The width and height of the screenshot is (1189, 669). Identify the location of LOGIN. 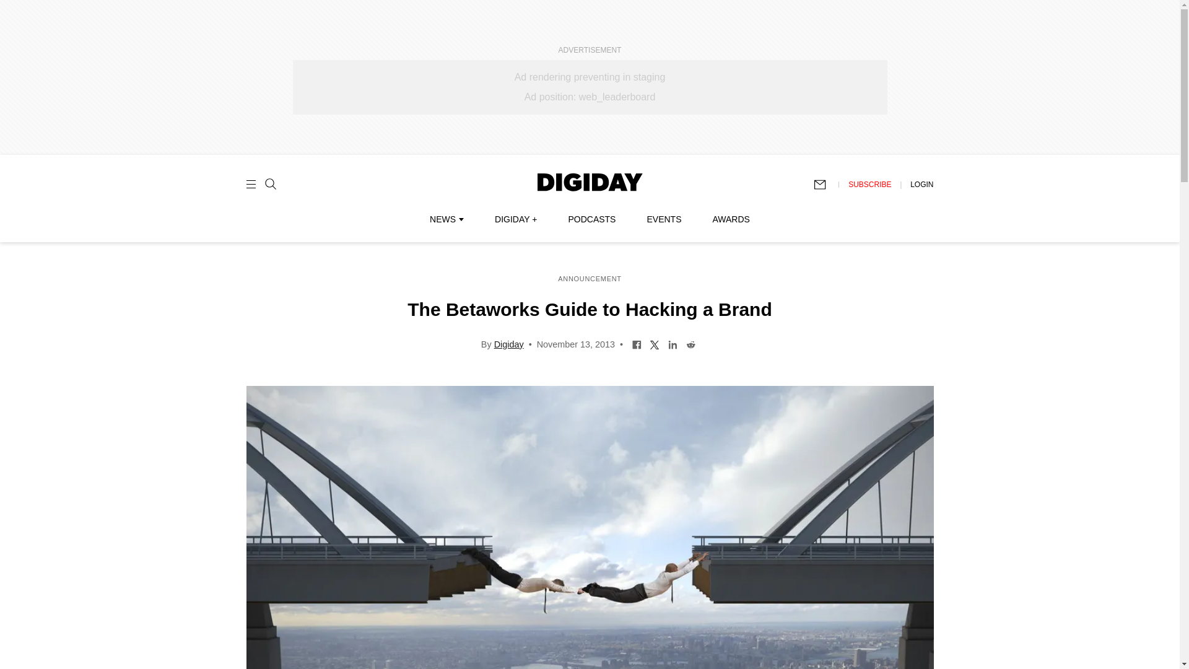
(921, 184).